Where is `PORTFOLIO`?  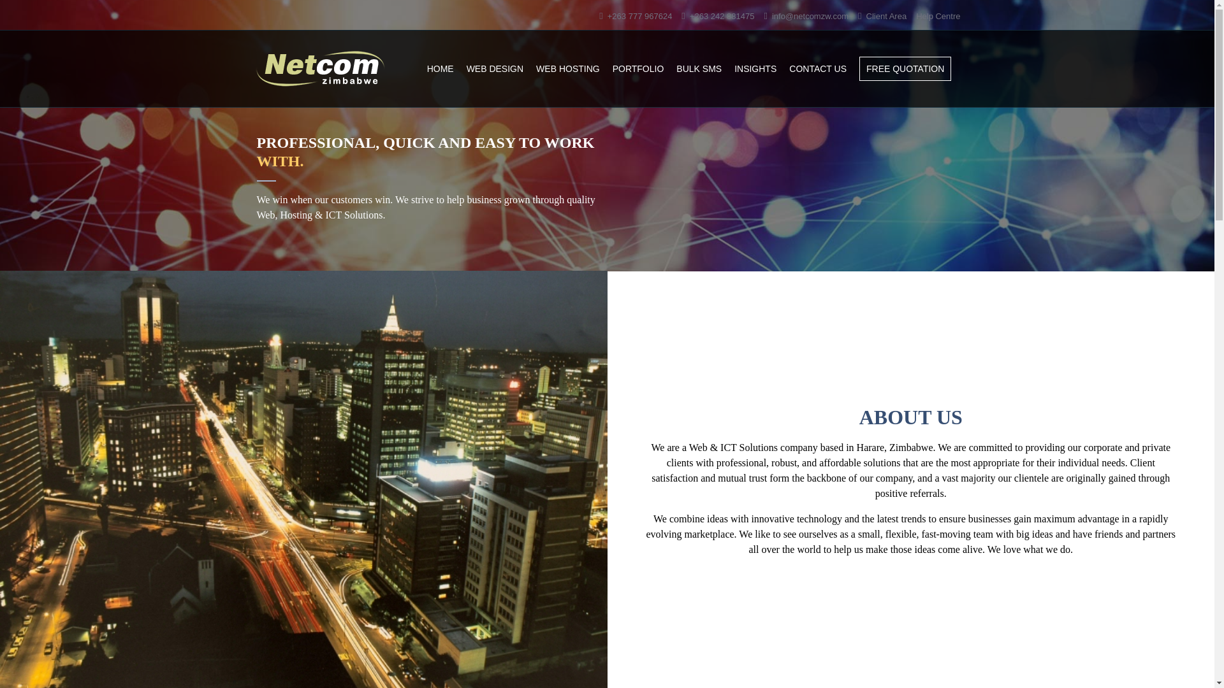 PORTFOLIO is located at coordinates (639, 69).